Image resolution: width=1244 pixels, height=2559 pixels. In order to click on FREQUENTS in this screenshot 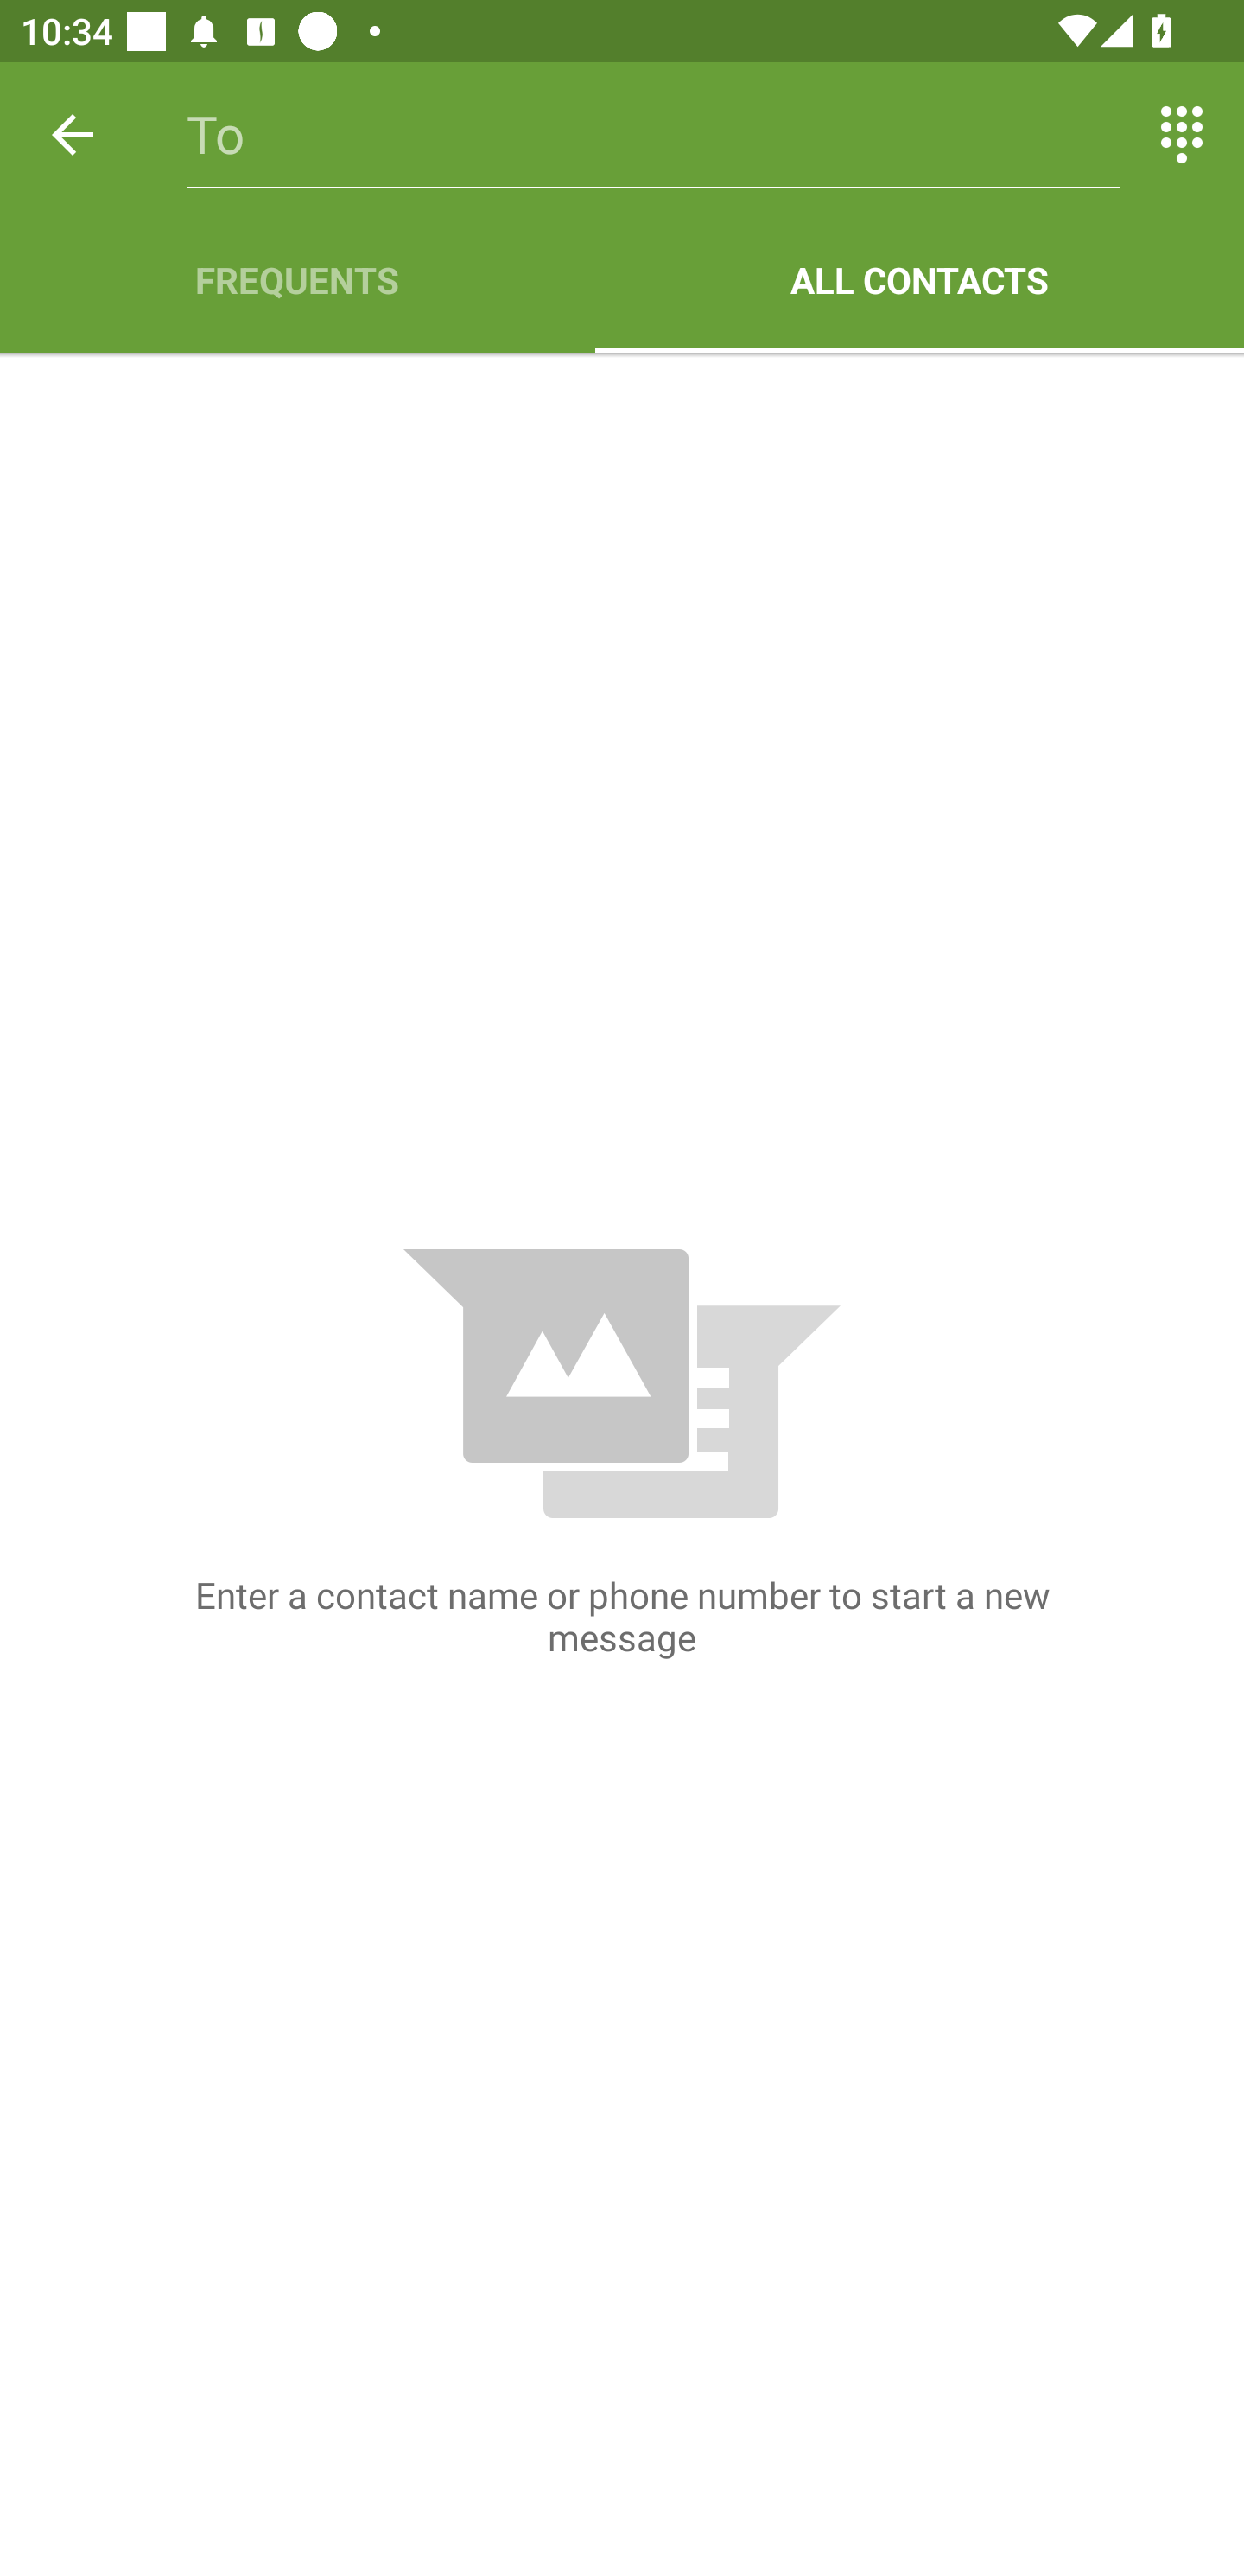, I will do `click(297, 280)`.